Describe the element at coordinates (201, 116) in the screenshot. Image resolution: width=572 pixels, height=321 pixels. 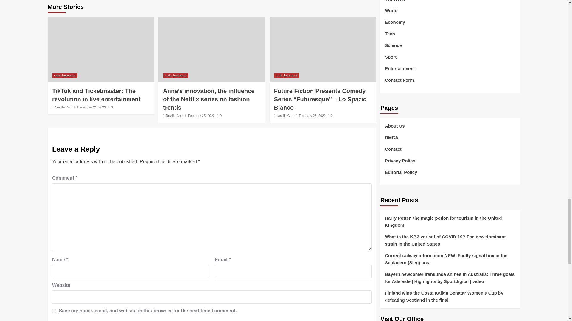
I see `February 25, 2022` at that location.